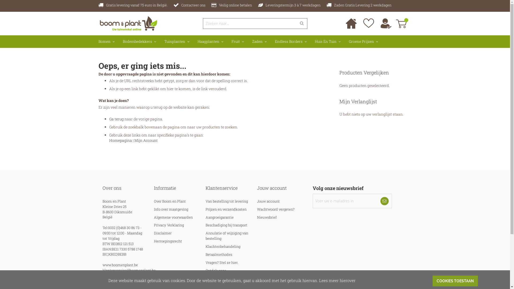 Image resolution: width=514 pixels, height=289 pixels. Describe the element at coordinates (140, 42) in the screenshot. I see `Bodembedekkers` at that location.